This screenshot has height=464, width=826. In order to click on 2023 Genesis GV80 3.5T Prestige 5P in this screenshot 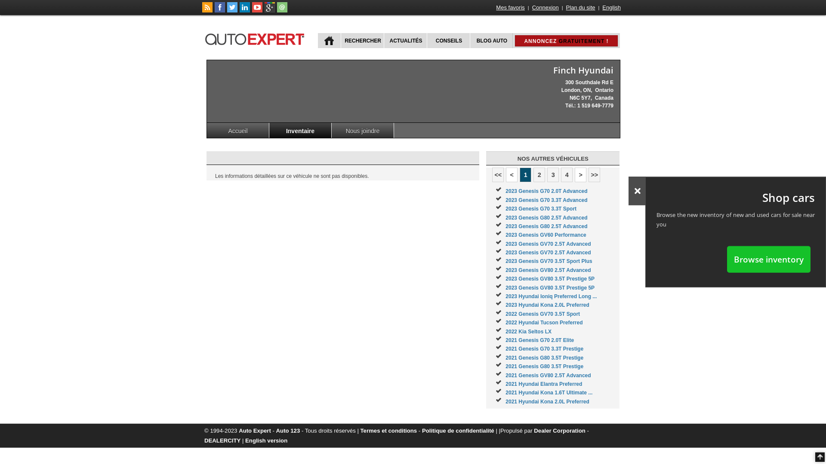, I will do `click(550, 279)`.